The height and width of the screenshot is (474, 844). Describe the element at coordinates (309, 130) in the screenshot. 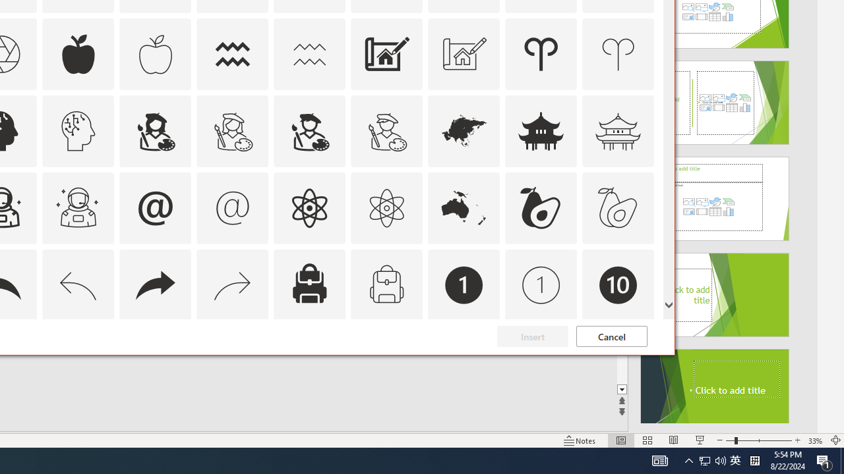

I see `AutomationID: Icons_ArtistMale` at that location.